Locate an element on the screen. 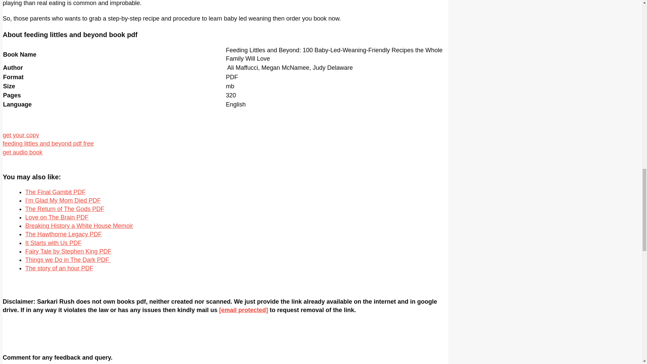  The Return of The Gods PDF is located at coordinates (65, 209).